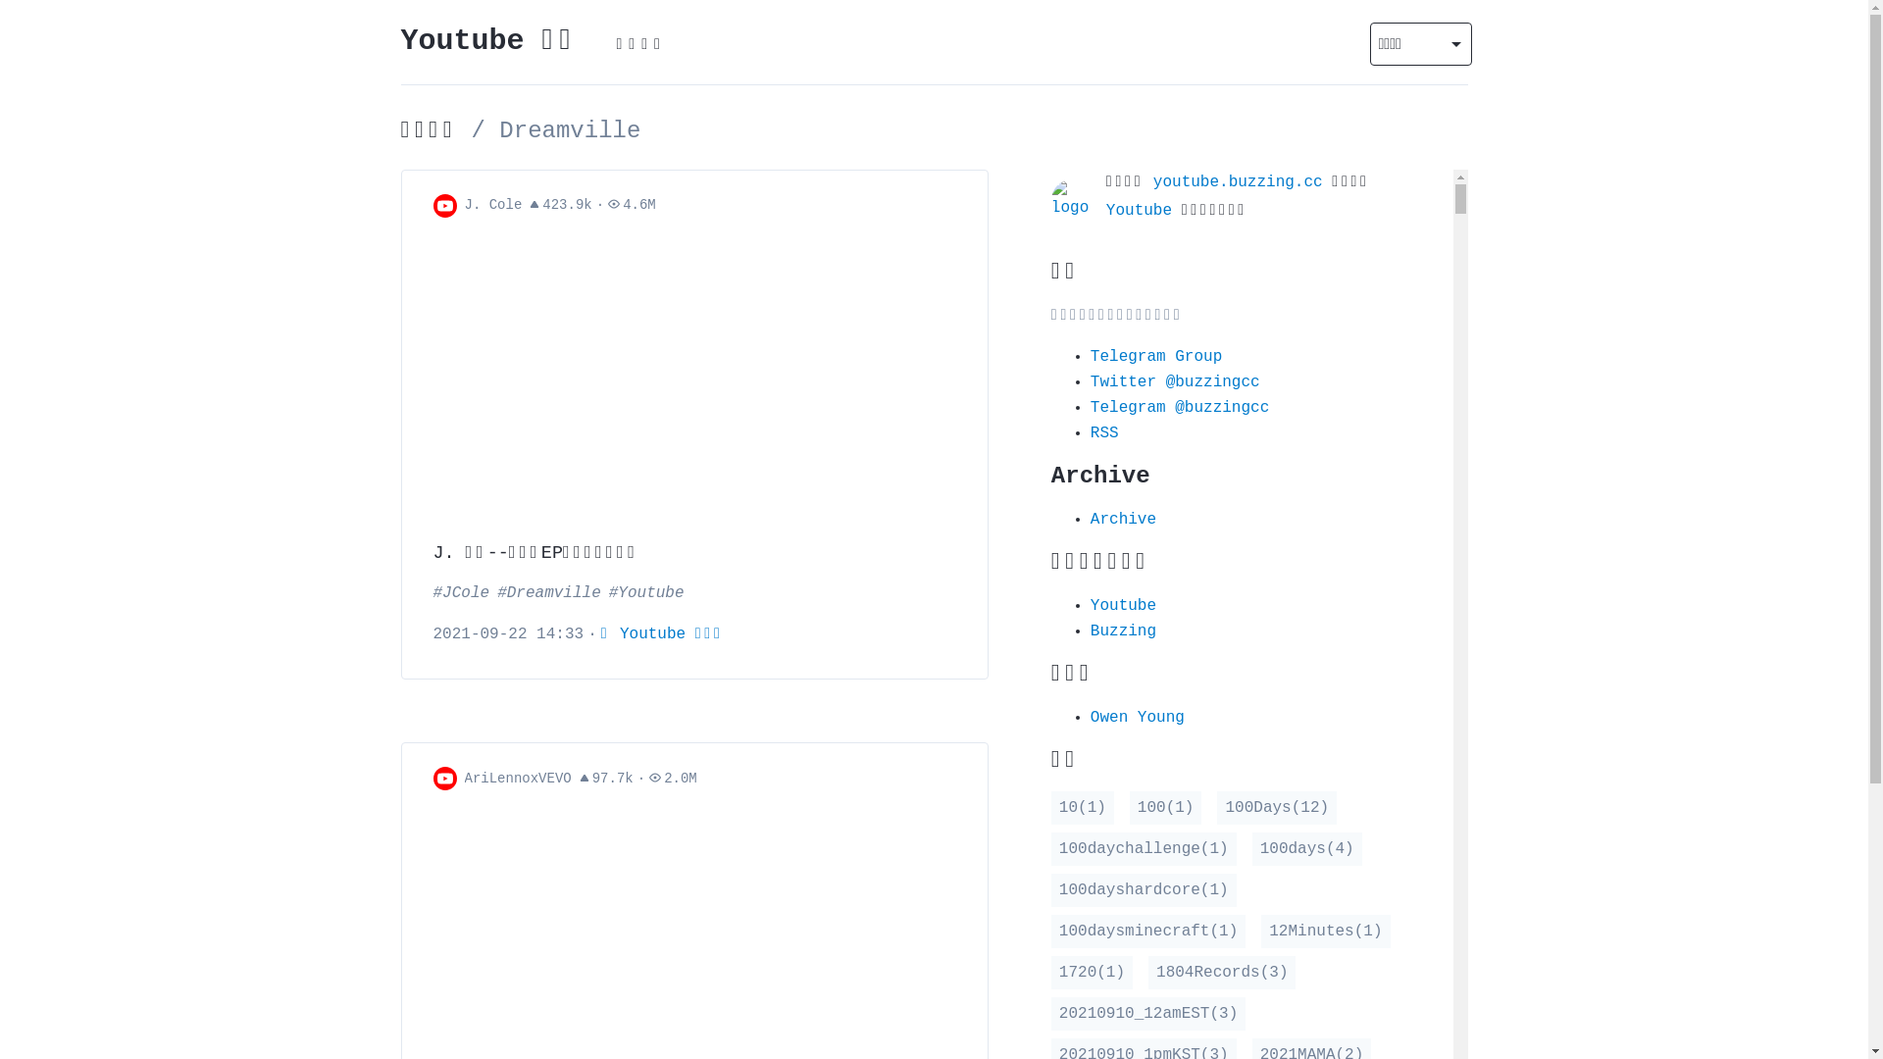 The height and width of the screenshot is (1059, 1883). Describe the element at coordinates (1144, 848) in the screenshot. I see `100daychallenge(1)` at that location.